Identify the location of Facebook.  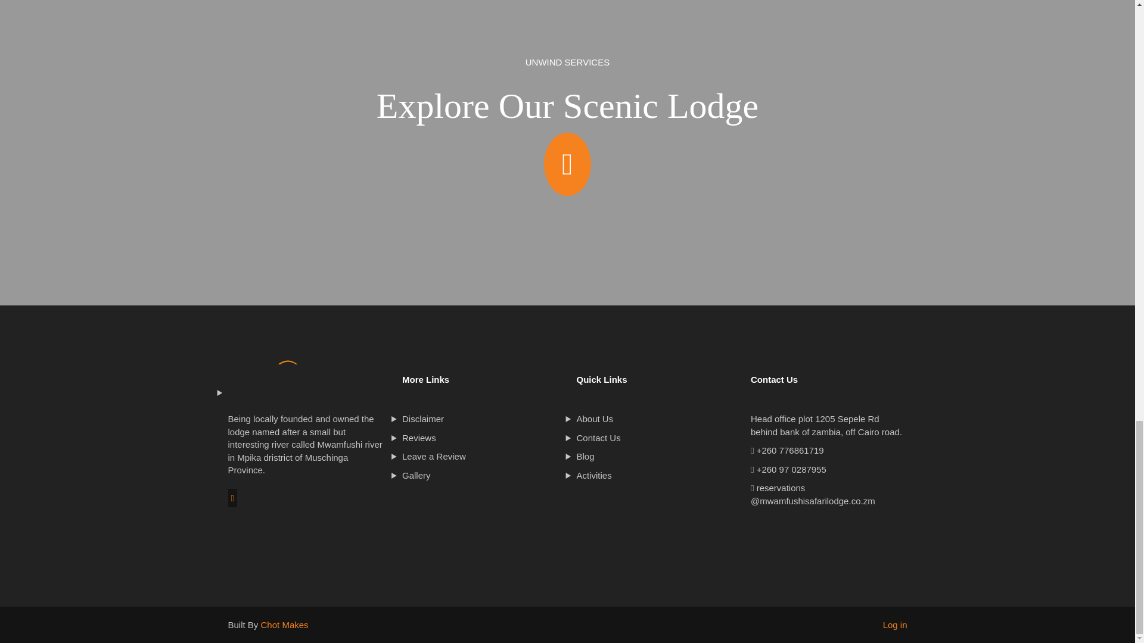
(232, 498).